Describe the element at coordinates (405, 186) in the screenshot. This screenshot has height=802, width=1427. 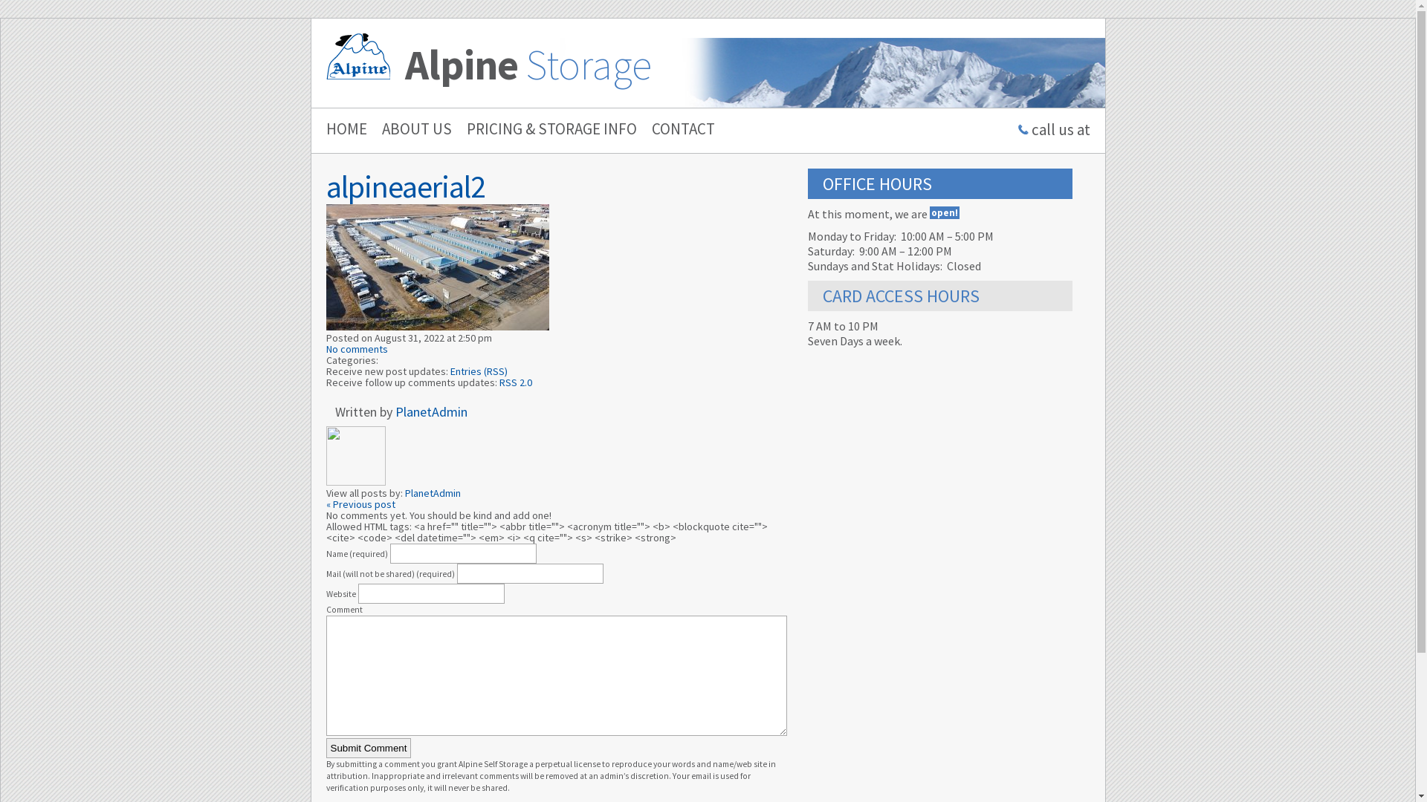
I see `alpineaerial2` at that location.